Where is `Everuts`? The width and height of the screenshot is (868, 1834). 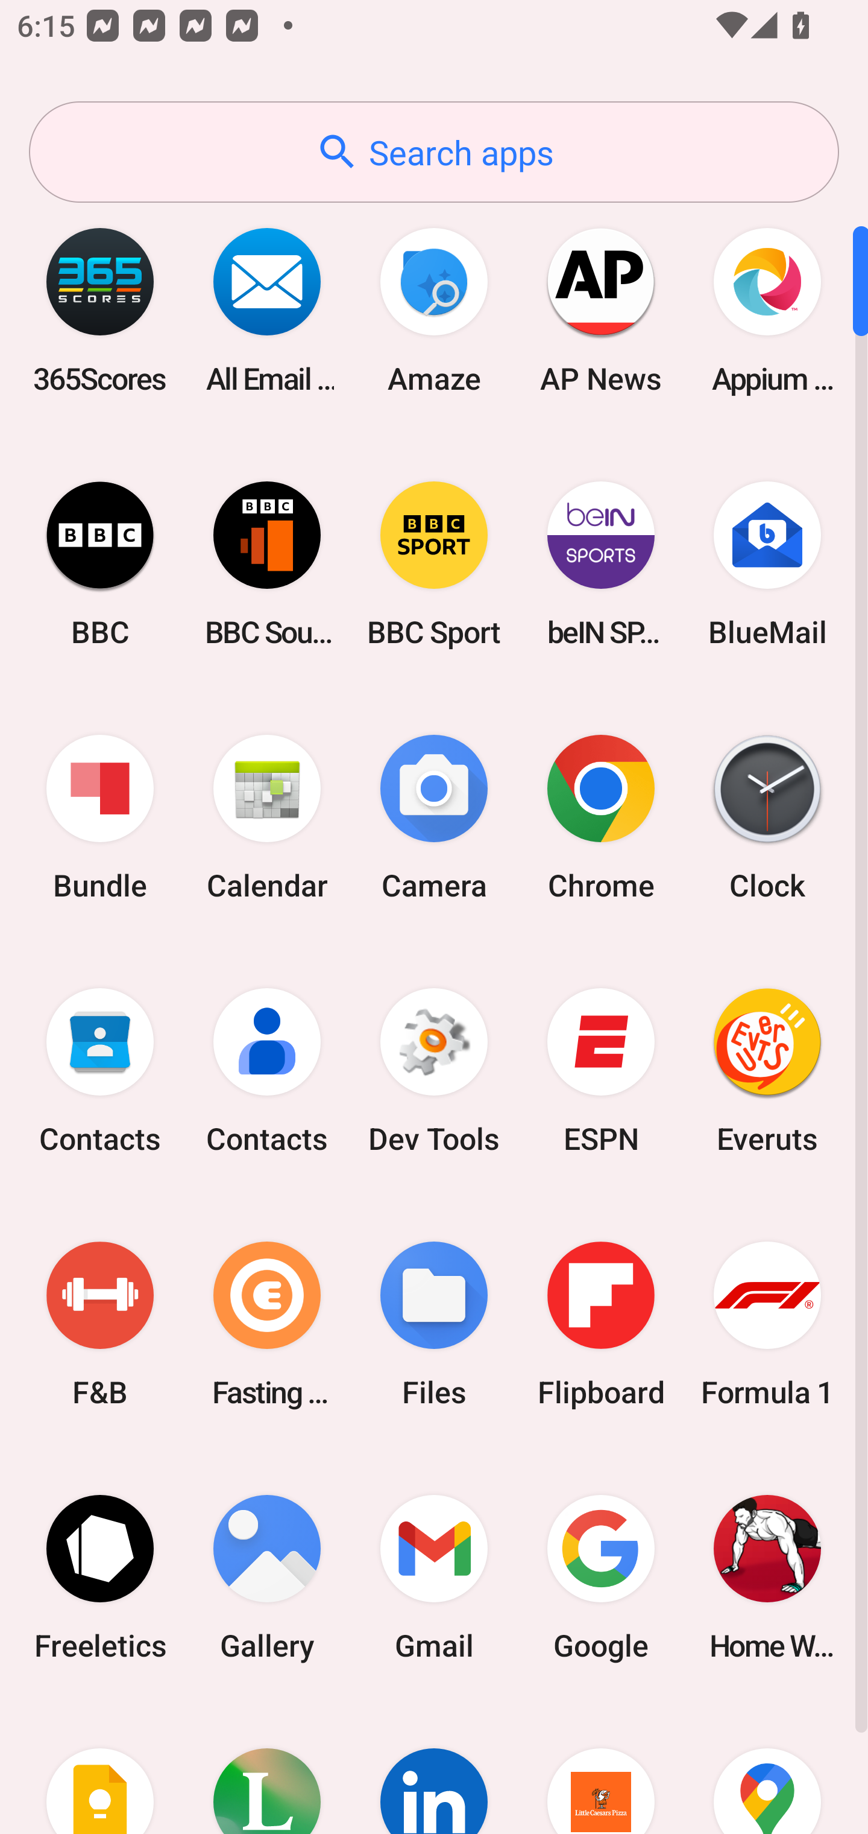 Everuts is located at coordinates (767, 1071).